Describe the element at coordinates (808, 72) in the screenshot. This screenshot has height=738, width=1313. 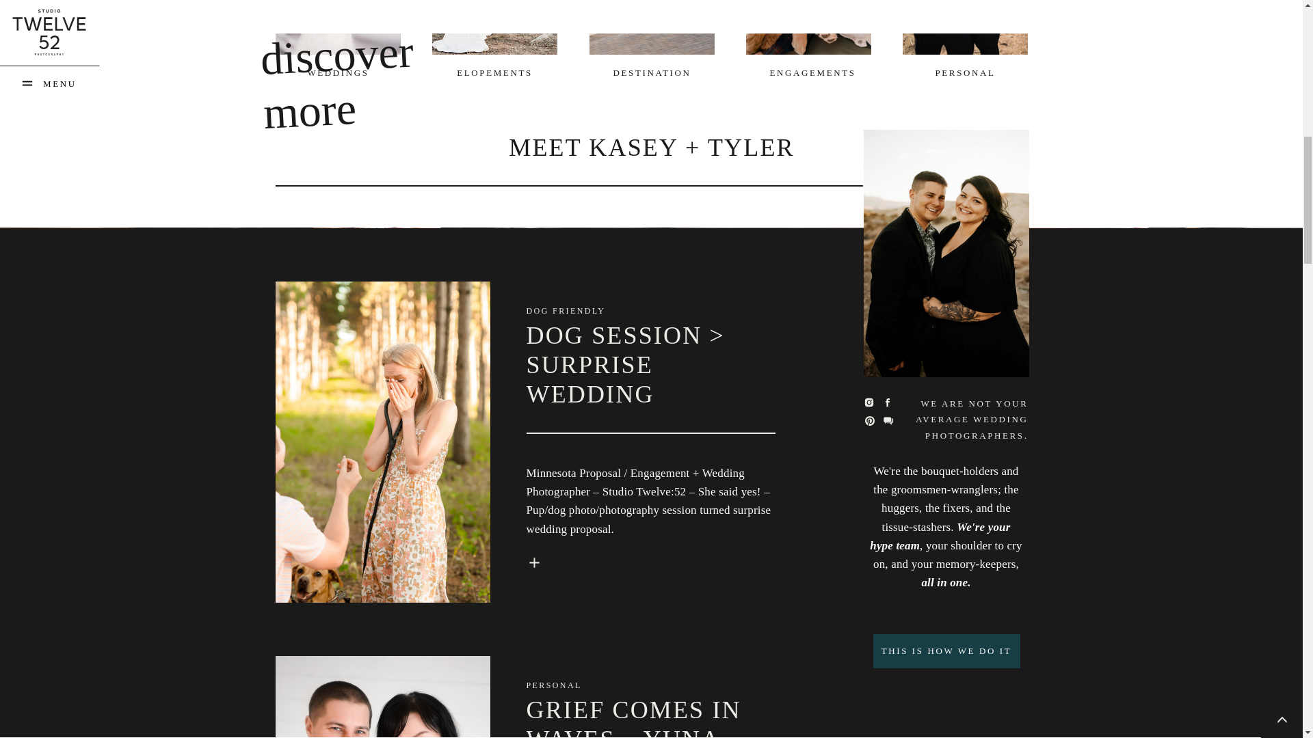
I see `ENGAGEMENTS` at that location.